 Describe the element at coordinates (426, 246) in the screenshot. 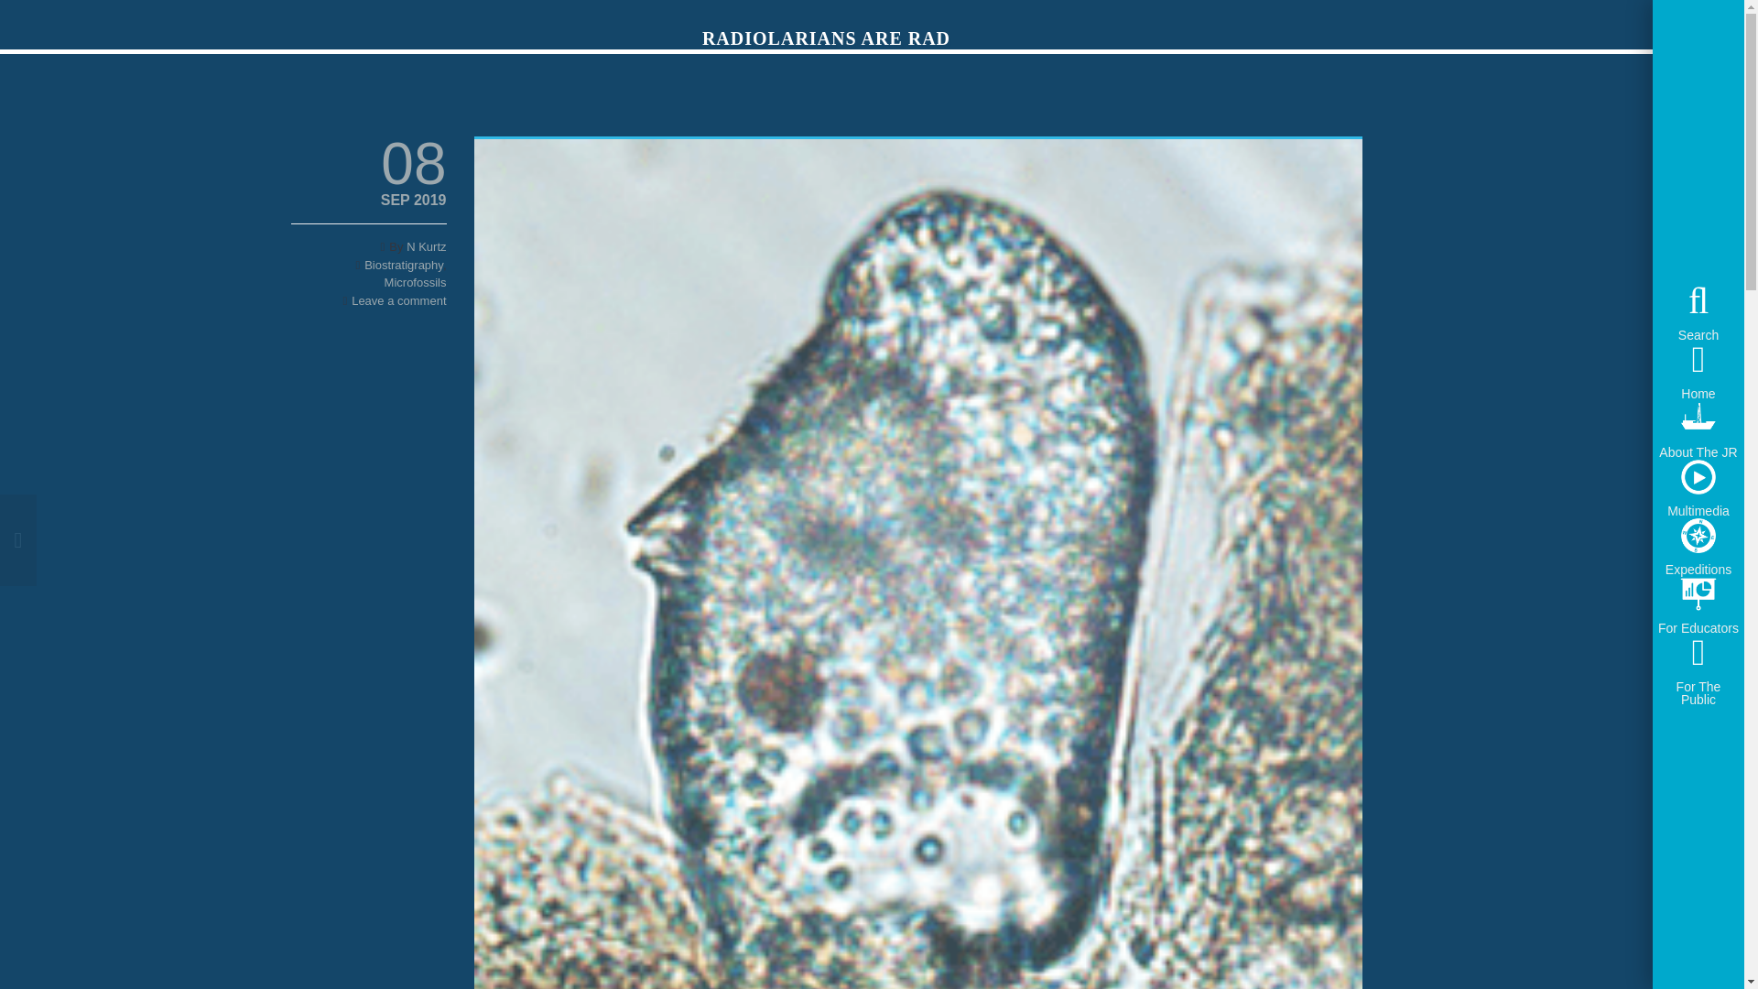

I see `View all posts by N Kurtz` at that location.